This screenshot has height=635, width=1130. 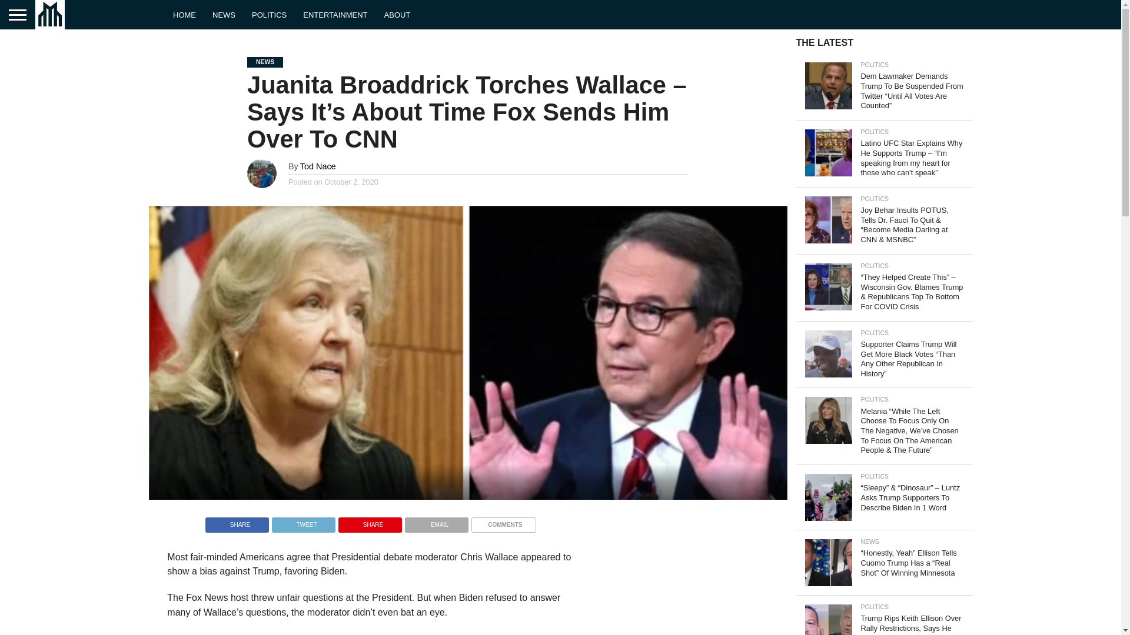 I want to click on Posts by Tod Nace, so click(x=318, y=166).